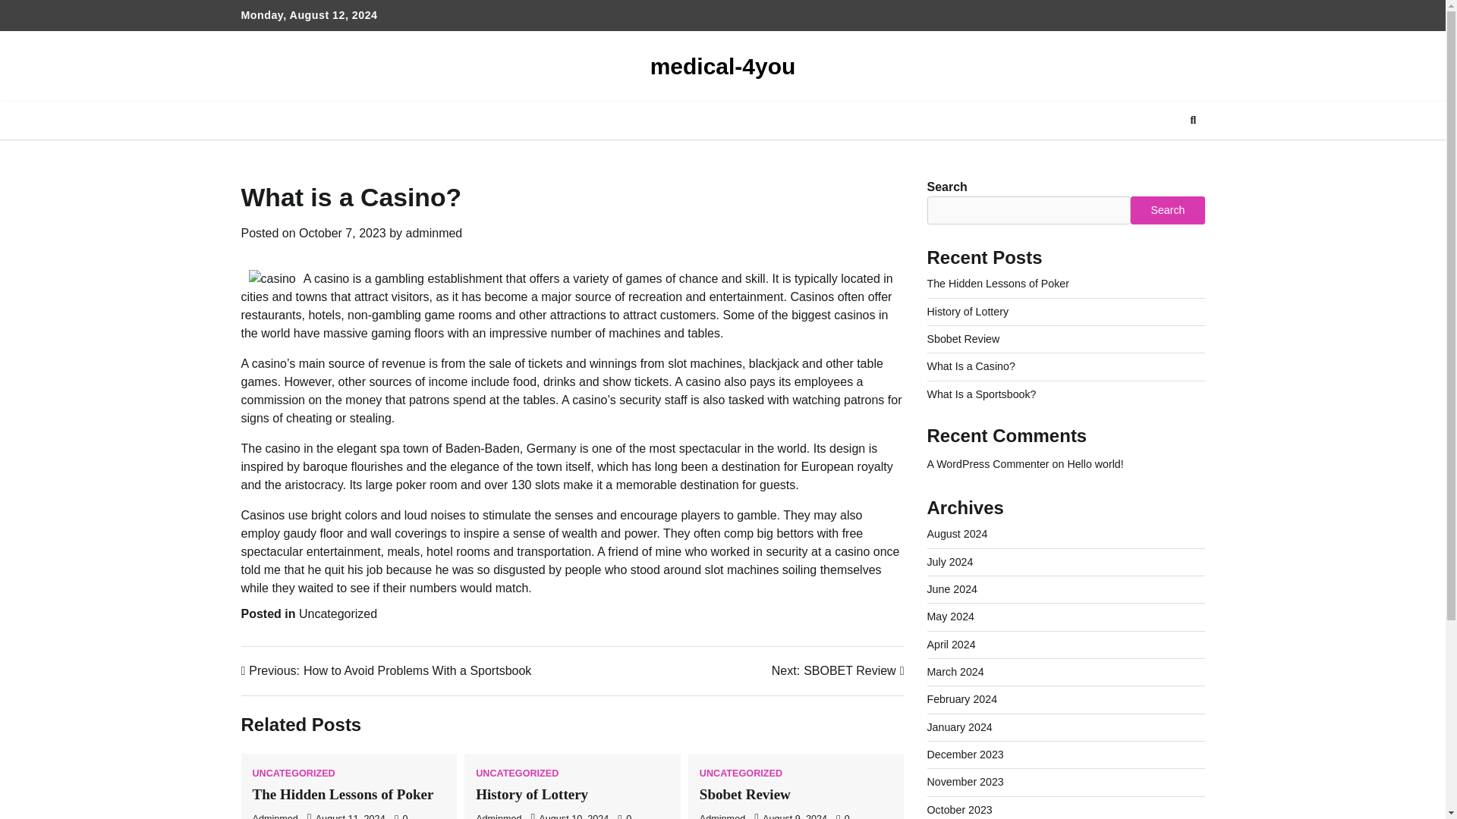  I want to click on UNCATEGORIZED, so click(741, 773).